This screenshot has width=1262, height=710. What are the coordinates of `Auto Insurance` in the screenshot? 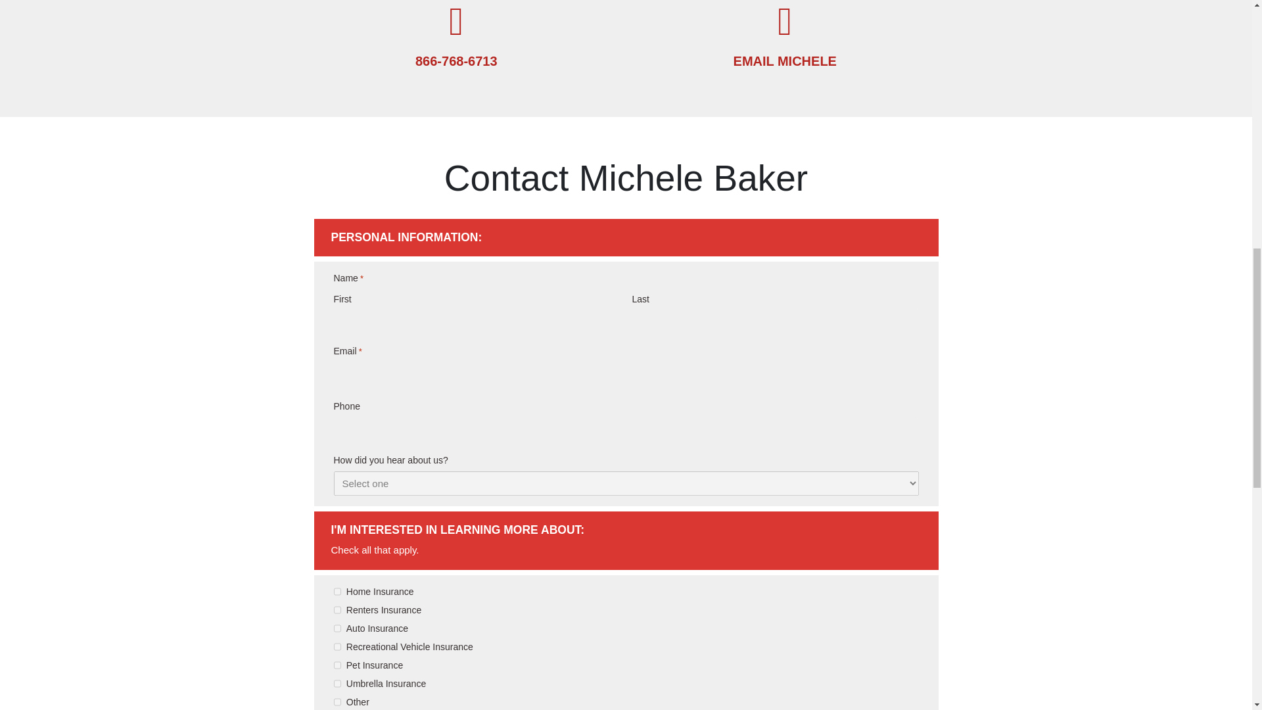 It's located at (338, 628).